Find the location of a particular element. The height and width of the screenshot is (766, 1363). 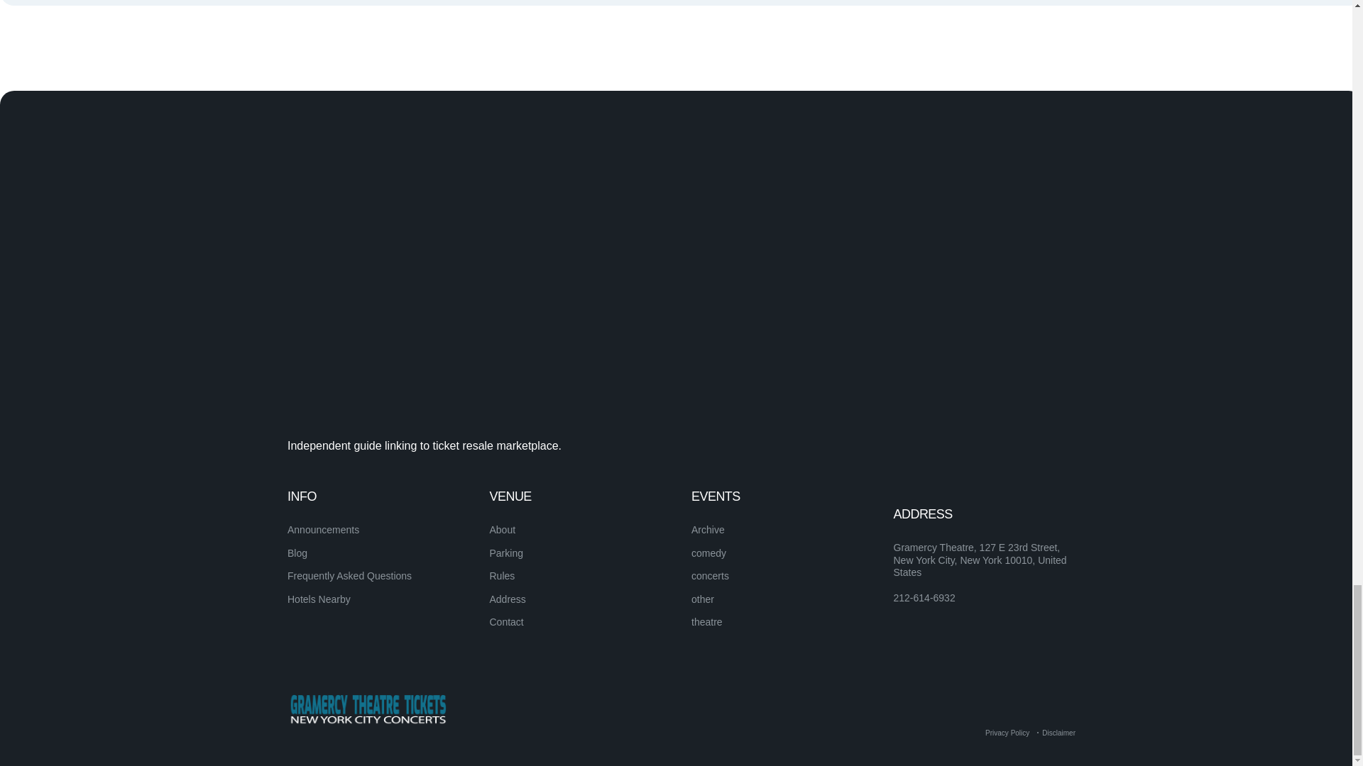

SUBSCRIBE is located at coordinates (1025, 523).